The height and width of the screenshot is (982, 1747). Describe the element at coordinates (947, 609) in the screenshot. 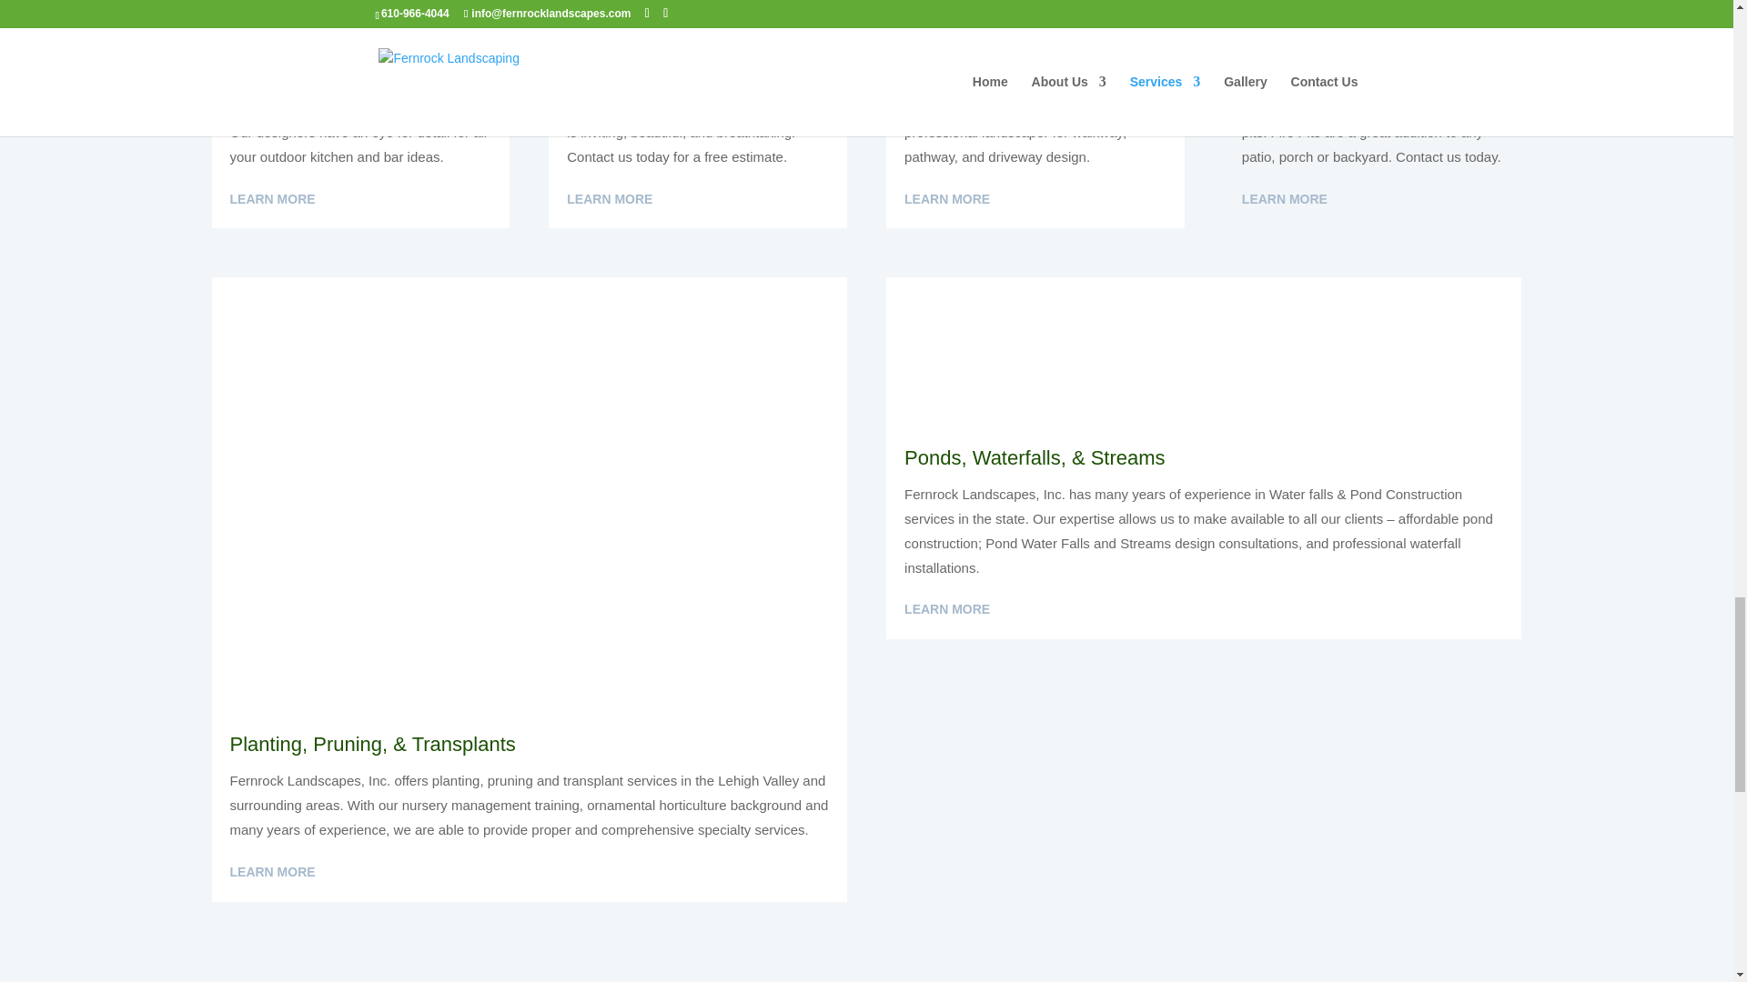

I see `LEARN MORE` at that location.